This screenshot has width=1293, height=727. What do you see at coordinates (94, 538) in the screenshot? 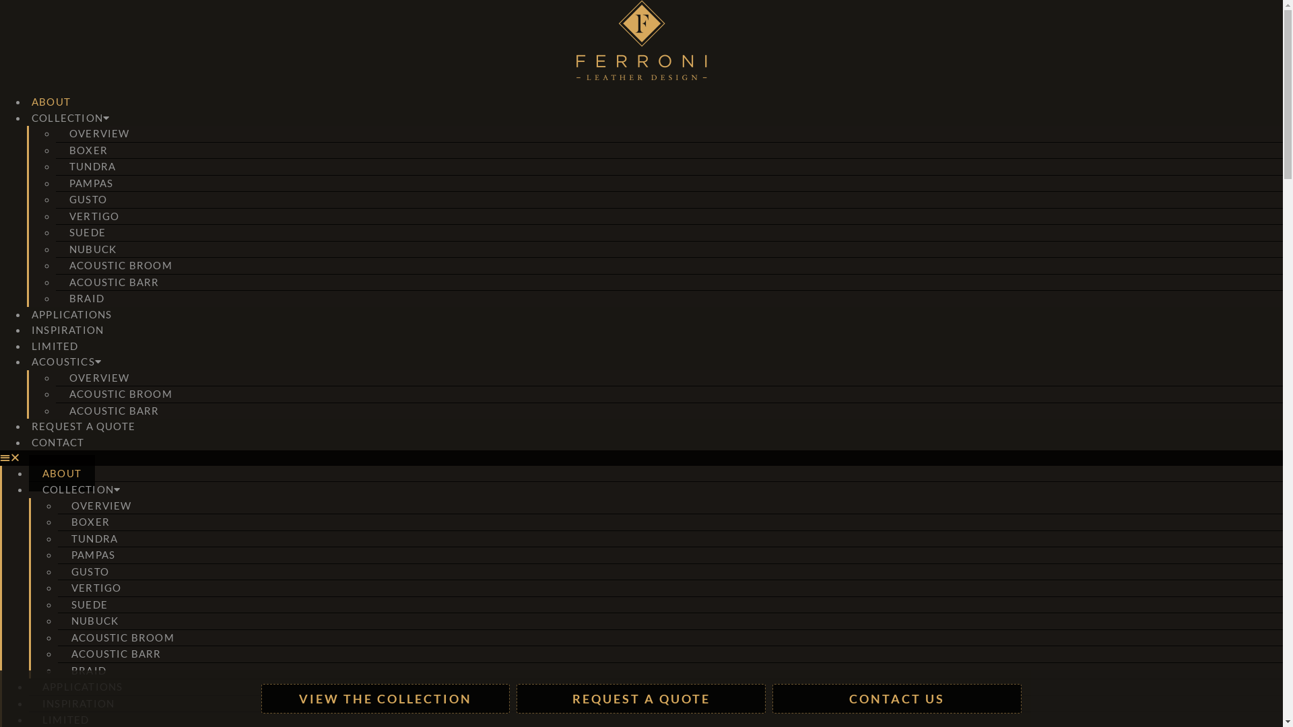
I see `TUNDRA` at bounding box center [94, 538].